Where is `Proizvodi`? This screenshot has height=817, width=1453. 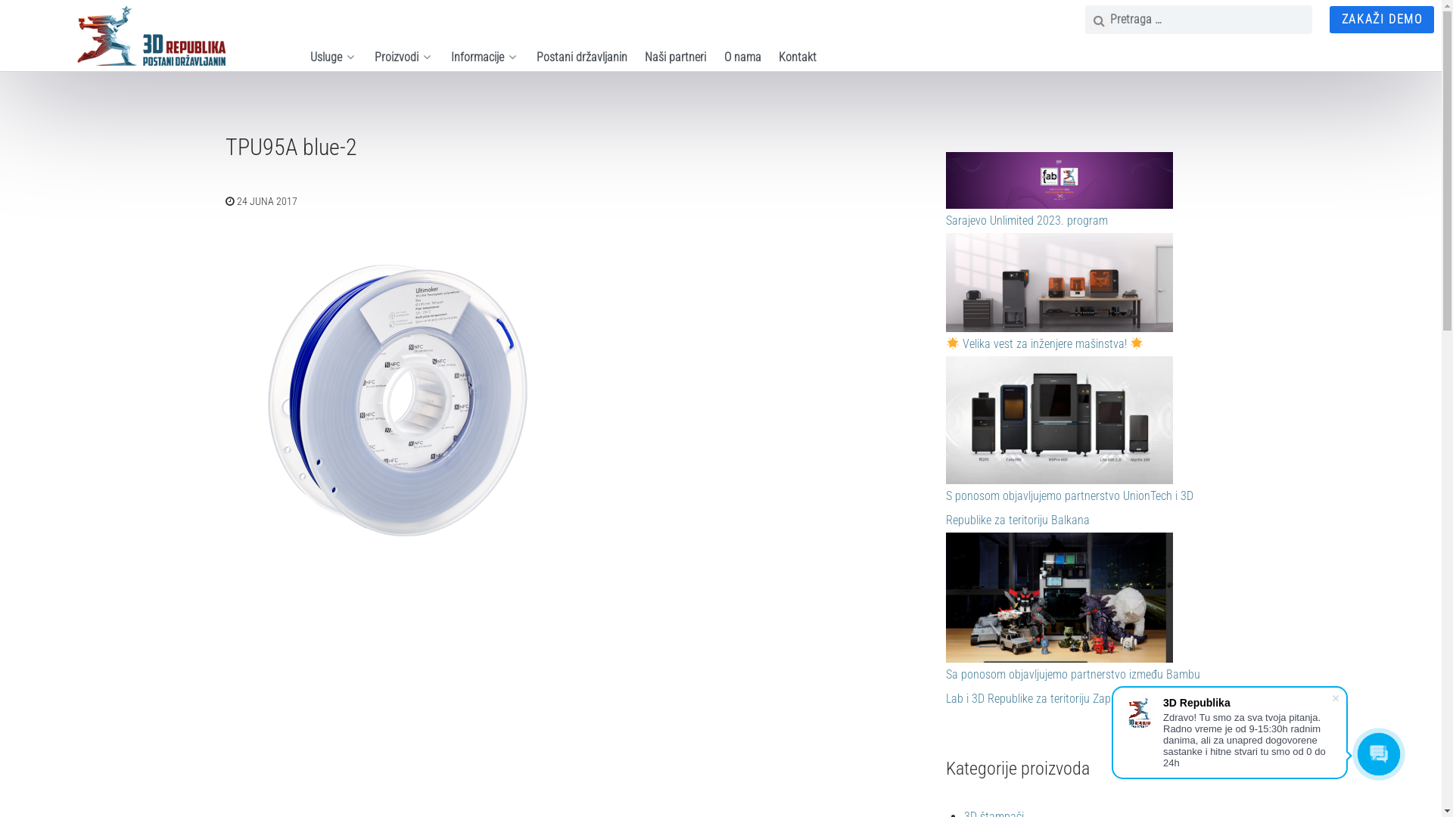
Proizvodi is located at coordinates (404, 58).